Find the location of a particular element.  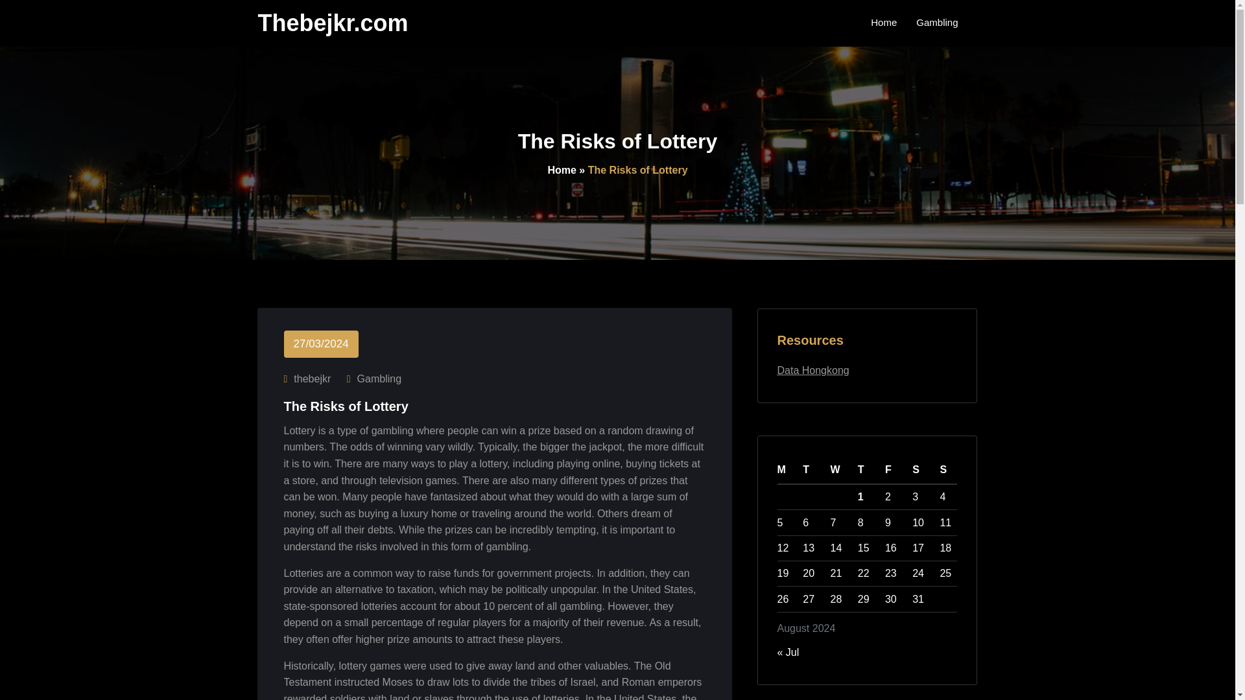

Saturday is located at coordinates (922, 471).